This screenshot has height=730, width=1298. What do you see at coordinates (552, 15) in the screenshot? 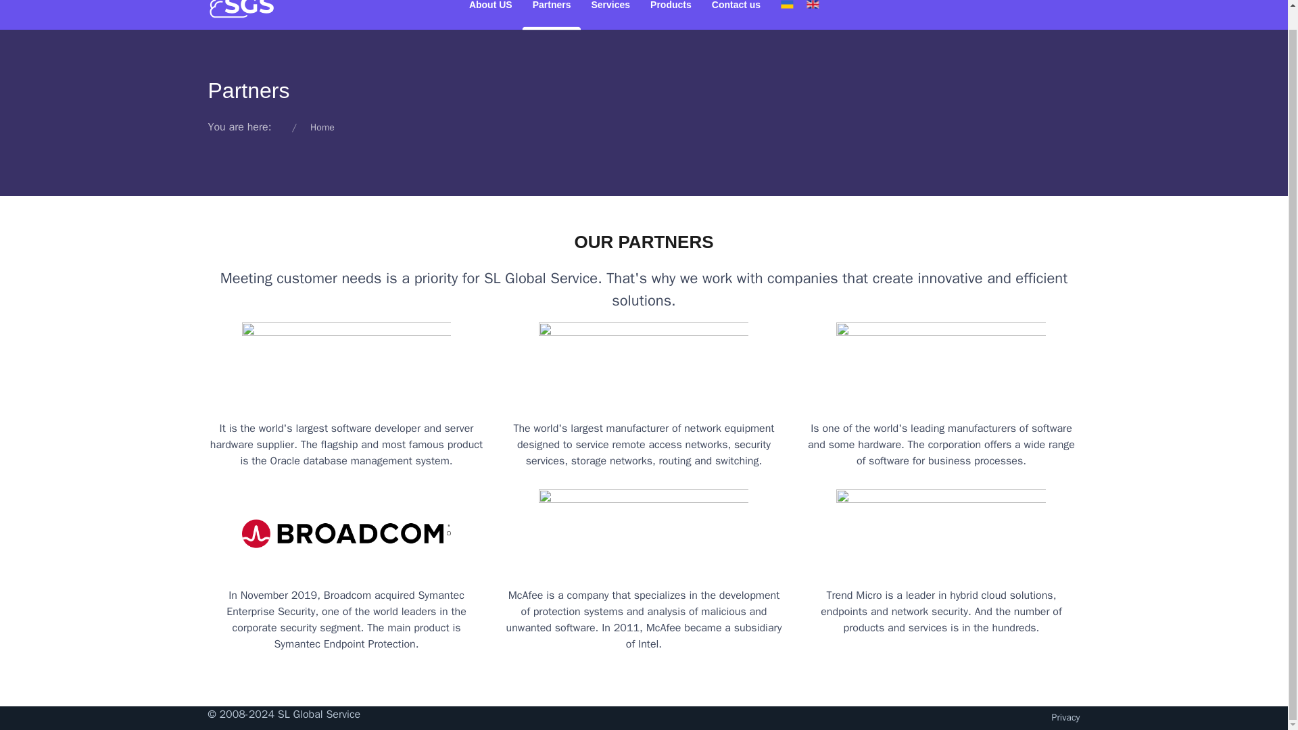
I see `Partners` at bounding box center [552, 15].